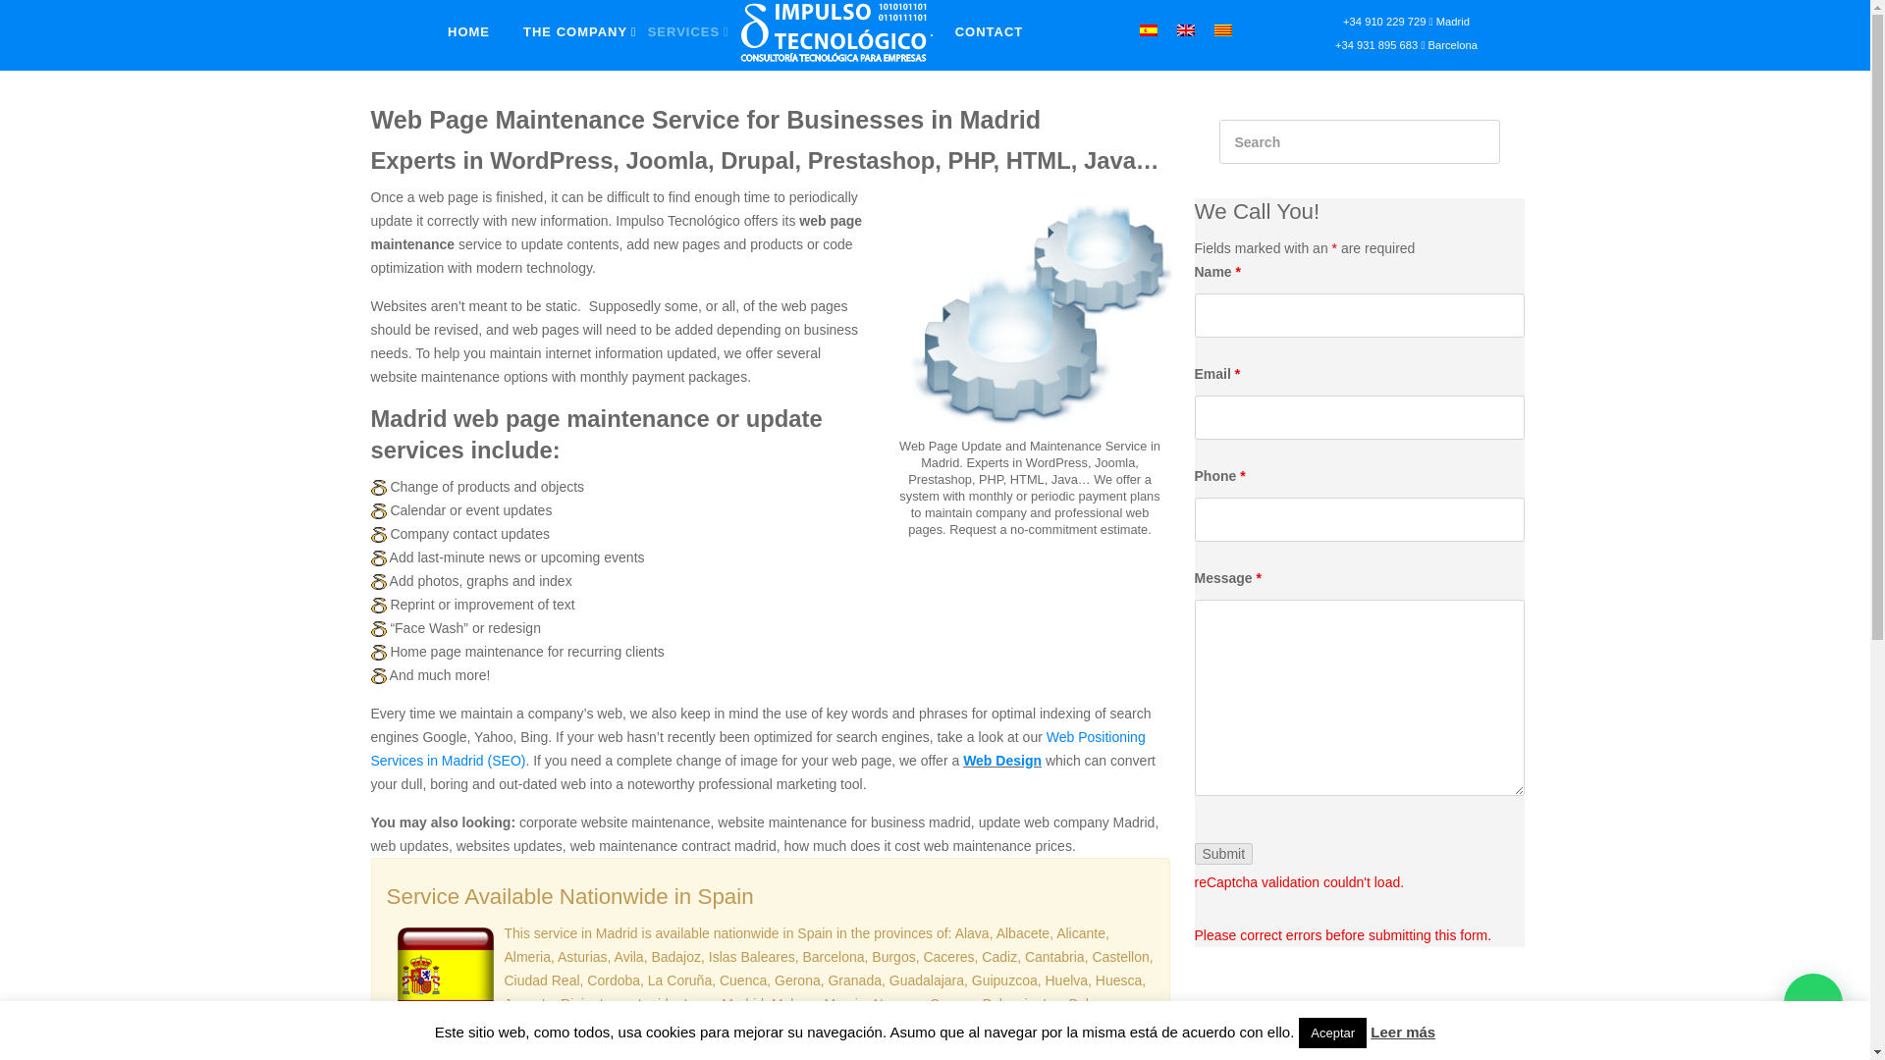  What do you see at coordinates (988, 31) in the screenshot?
I see `CONTACT` at bounding box center [988, 31].